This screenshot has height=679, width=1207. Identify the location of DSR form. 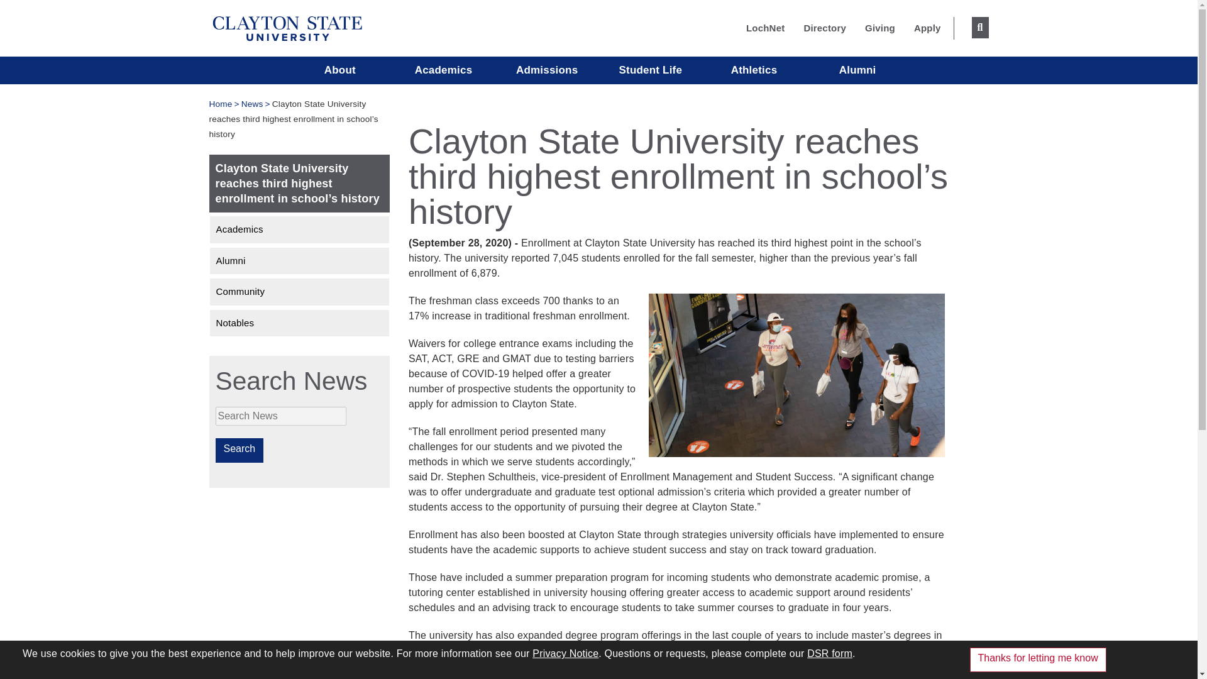
(830, 653).